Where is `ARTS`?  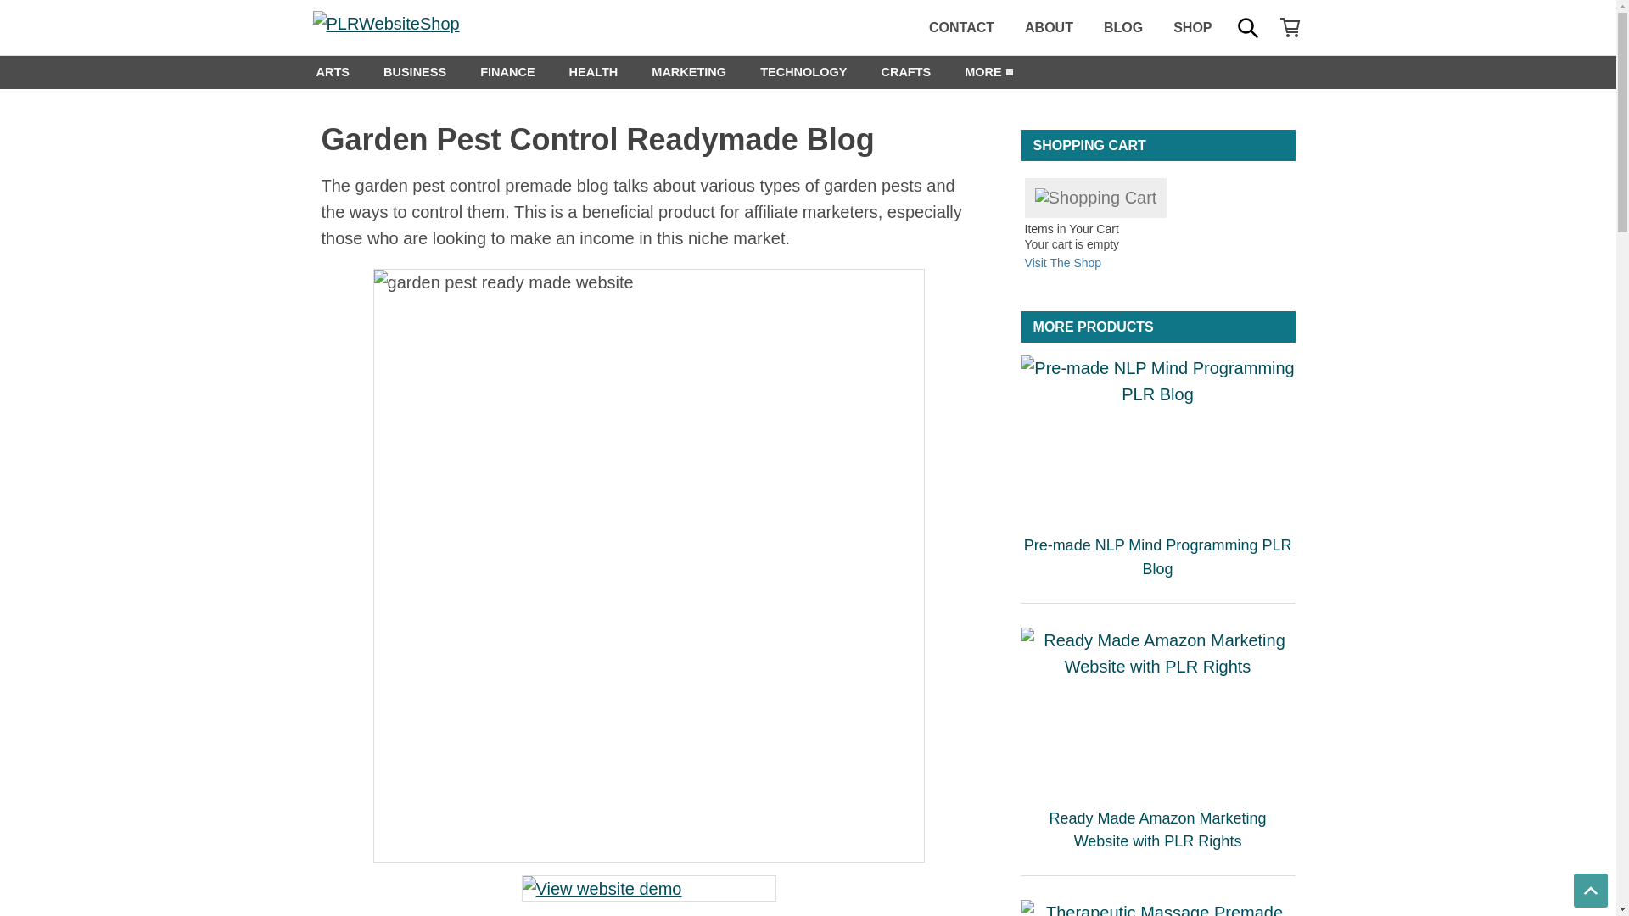 ARTS is located at coordinates (331, 71).